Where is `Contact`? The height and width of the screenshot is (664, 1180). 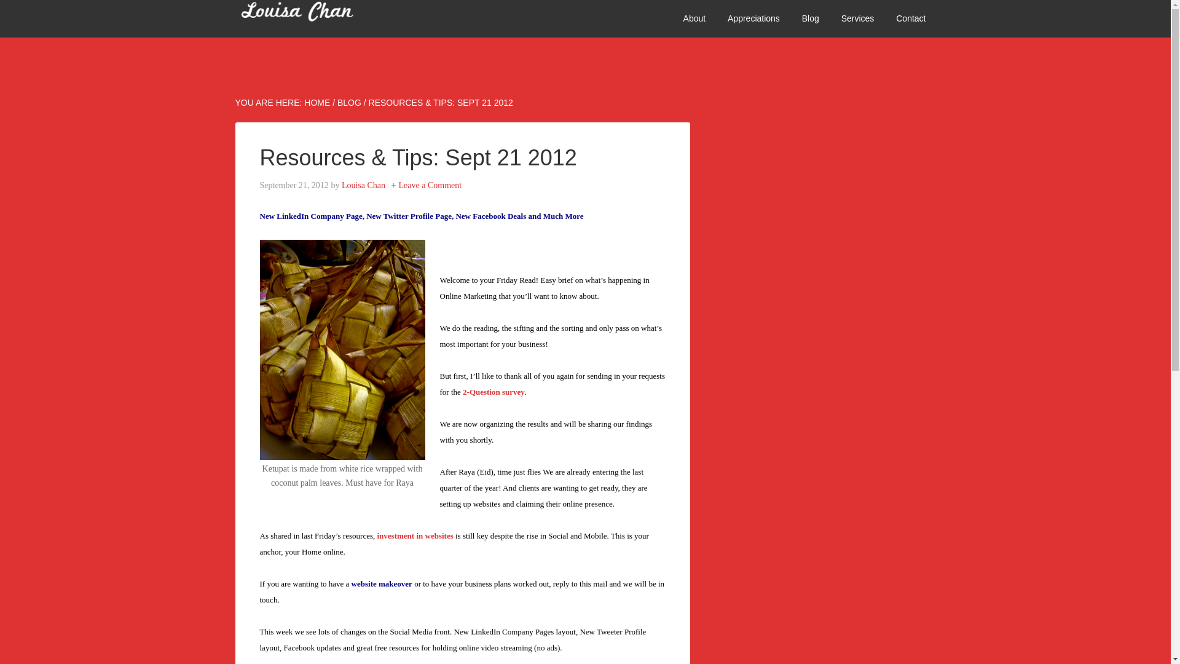 Contact is located at coordinates (911, 18).